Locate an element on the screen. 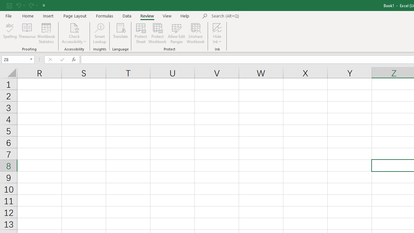  Smart Lookup is located at coordinates (100, 33).